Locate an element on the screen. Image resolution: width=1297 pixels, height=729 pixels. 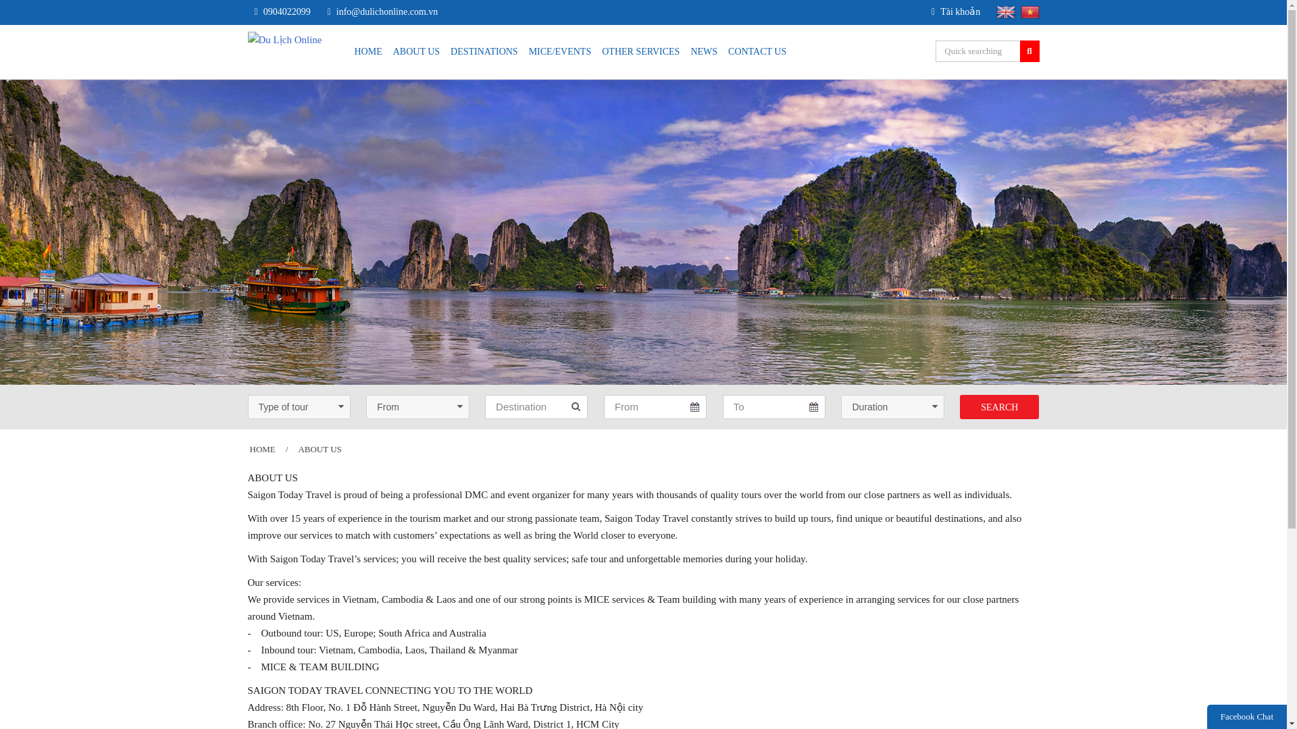
0904022099 is located at coordinates (290, 12).